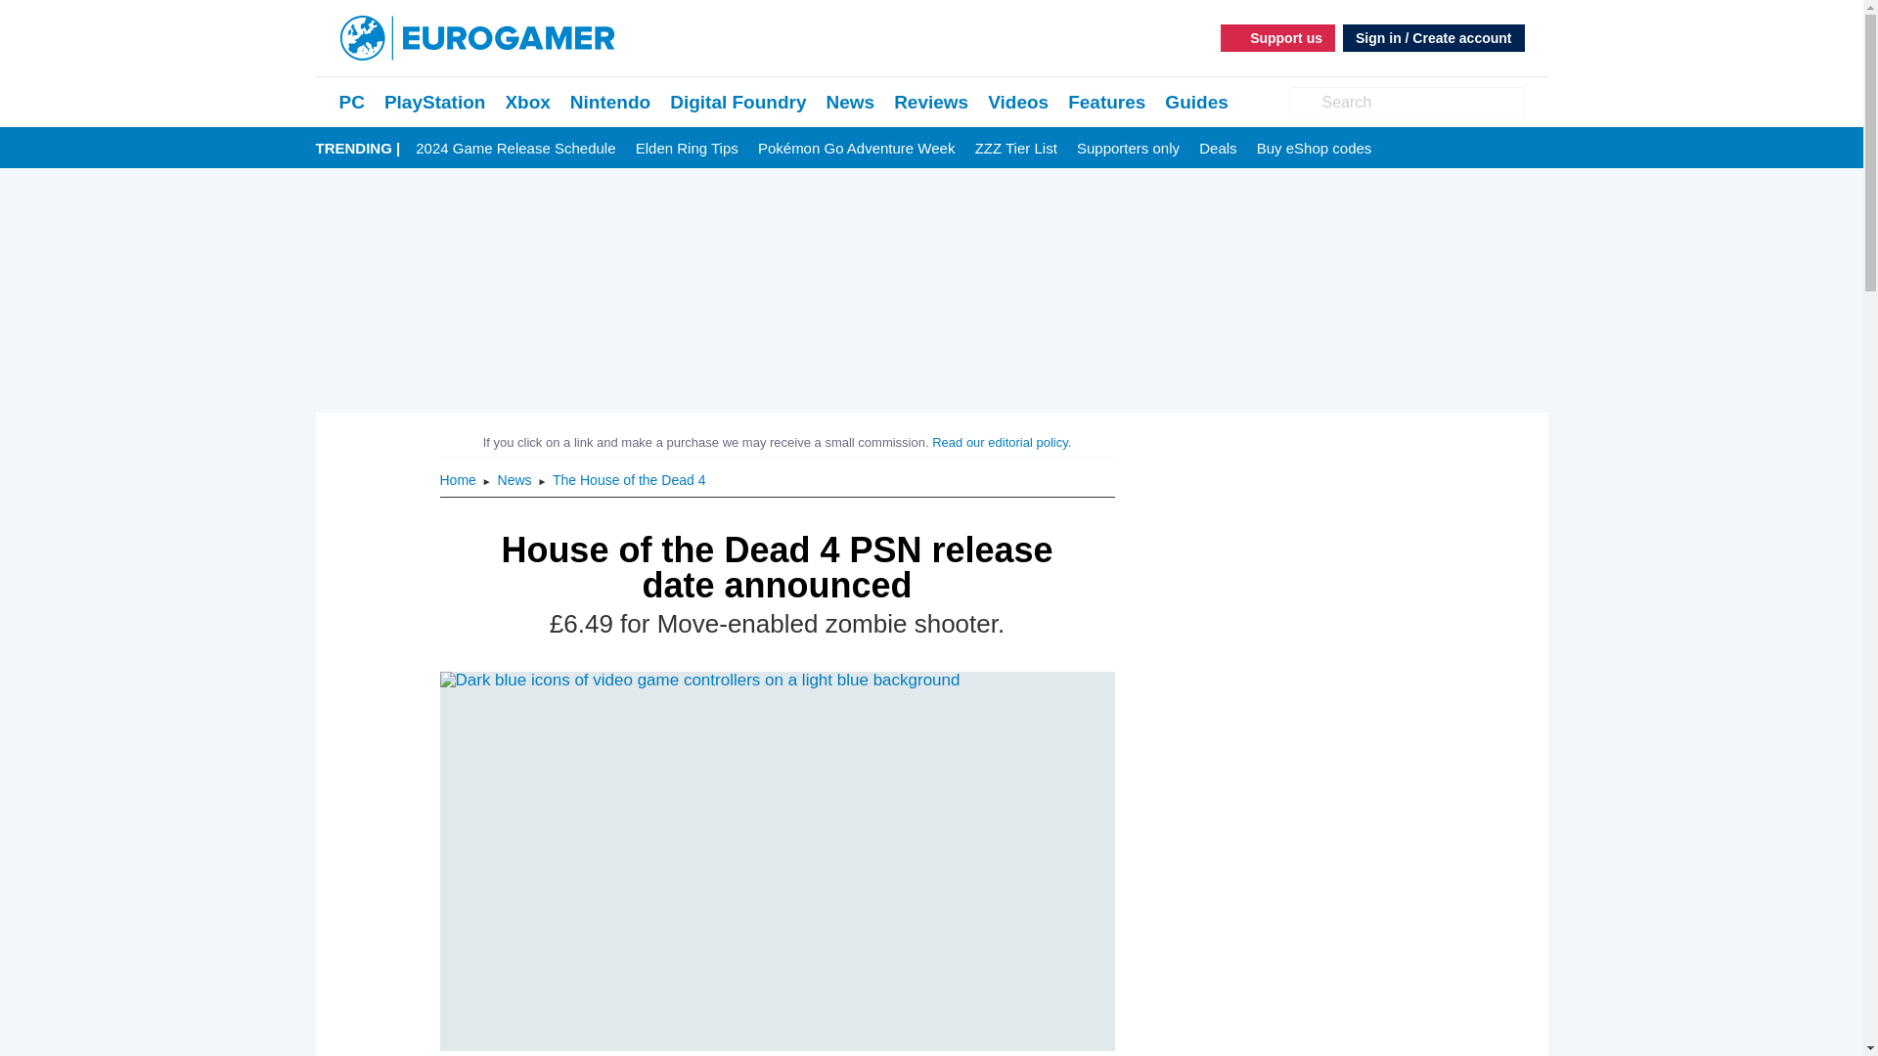 This screenshot has width=1878, height=1056. Describe the element at coordinates (610, 102) in the screenshot. I see `Nintendo` at that location.